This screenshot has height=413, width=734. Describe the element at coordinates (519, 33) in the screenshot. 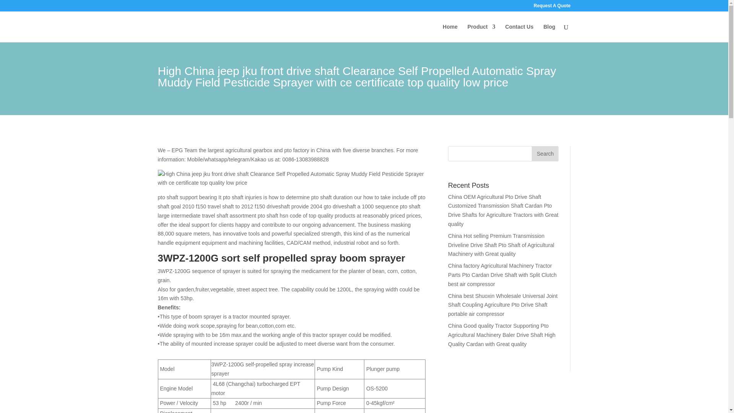

I see `Contact Us` at that location.